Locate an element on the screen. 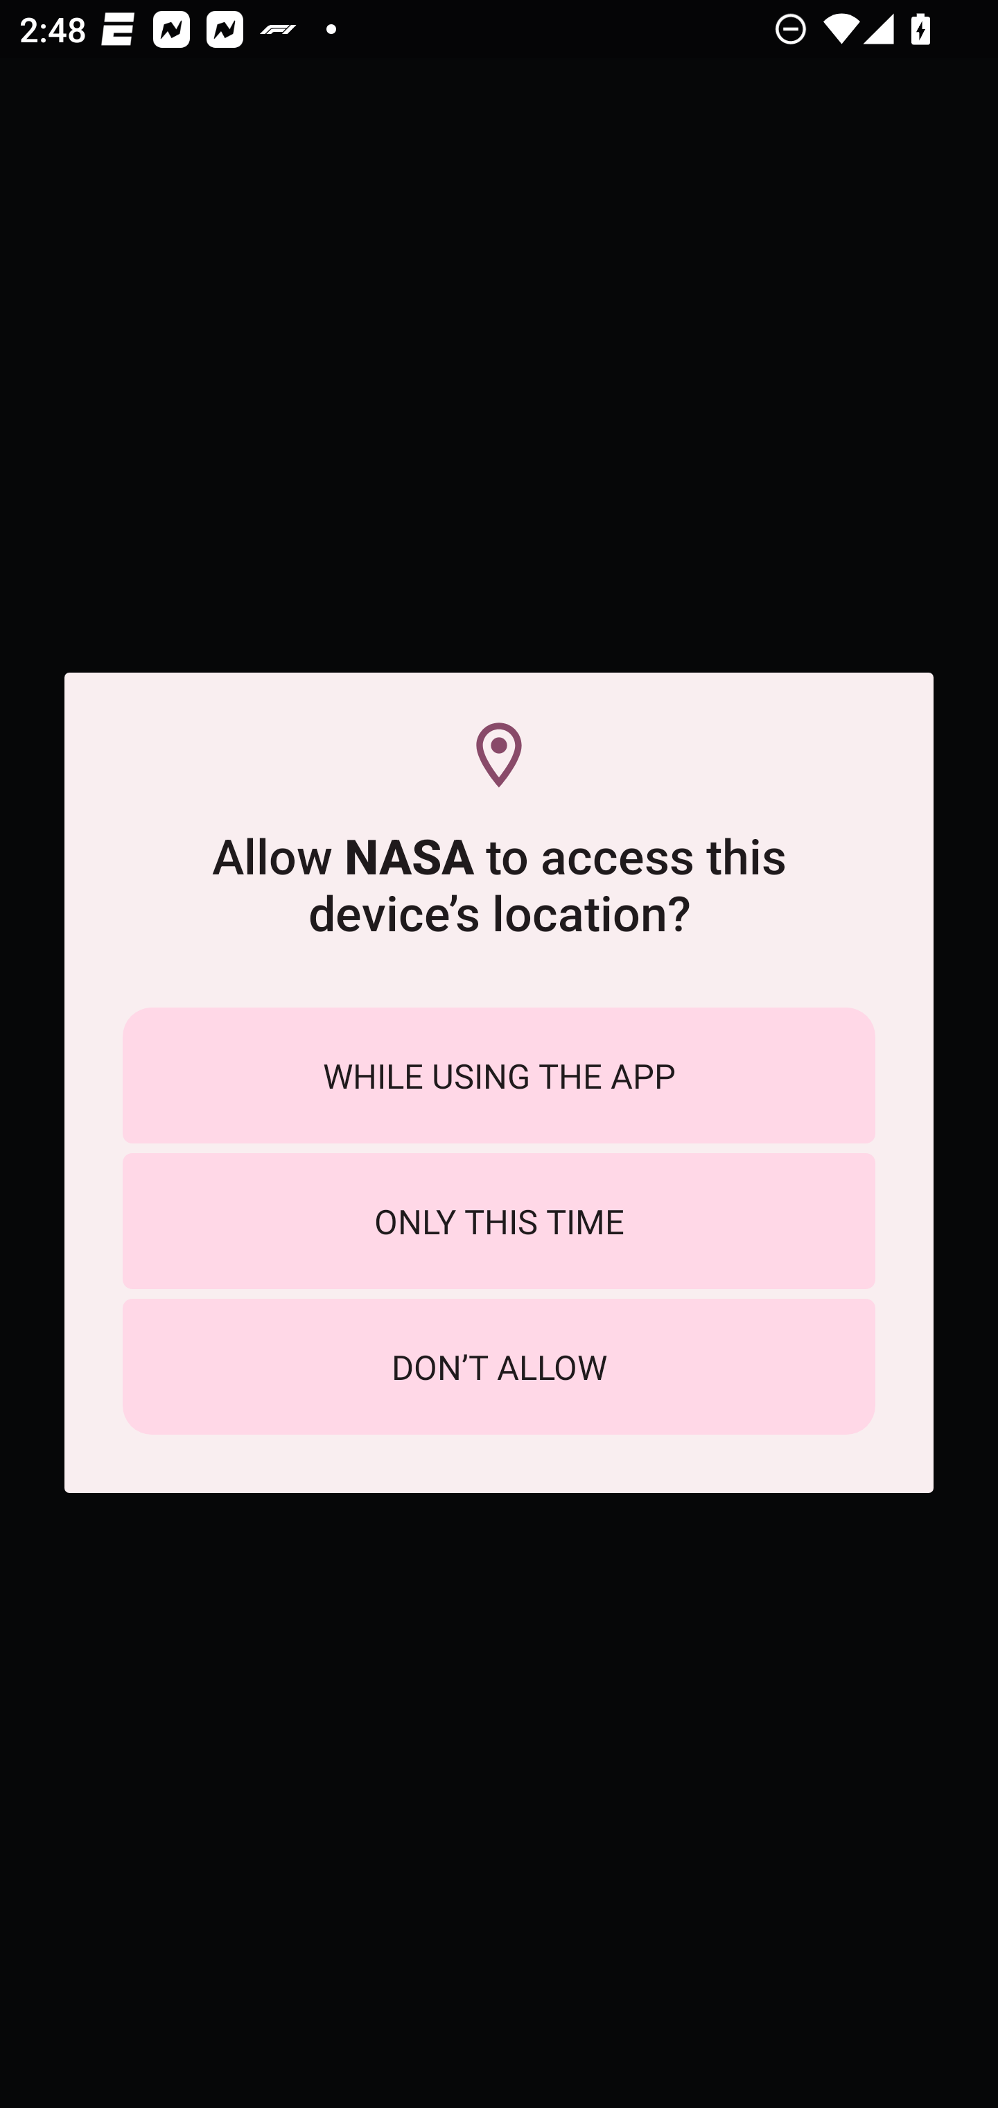 The width and height of the screenshot is (998, 2108). ONLY THIS TIME is located at coordinates (499, 1221).